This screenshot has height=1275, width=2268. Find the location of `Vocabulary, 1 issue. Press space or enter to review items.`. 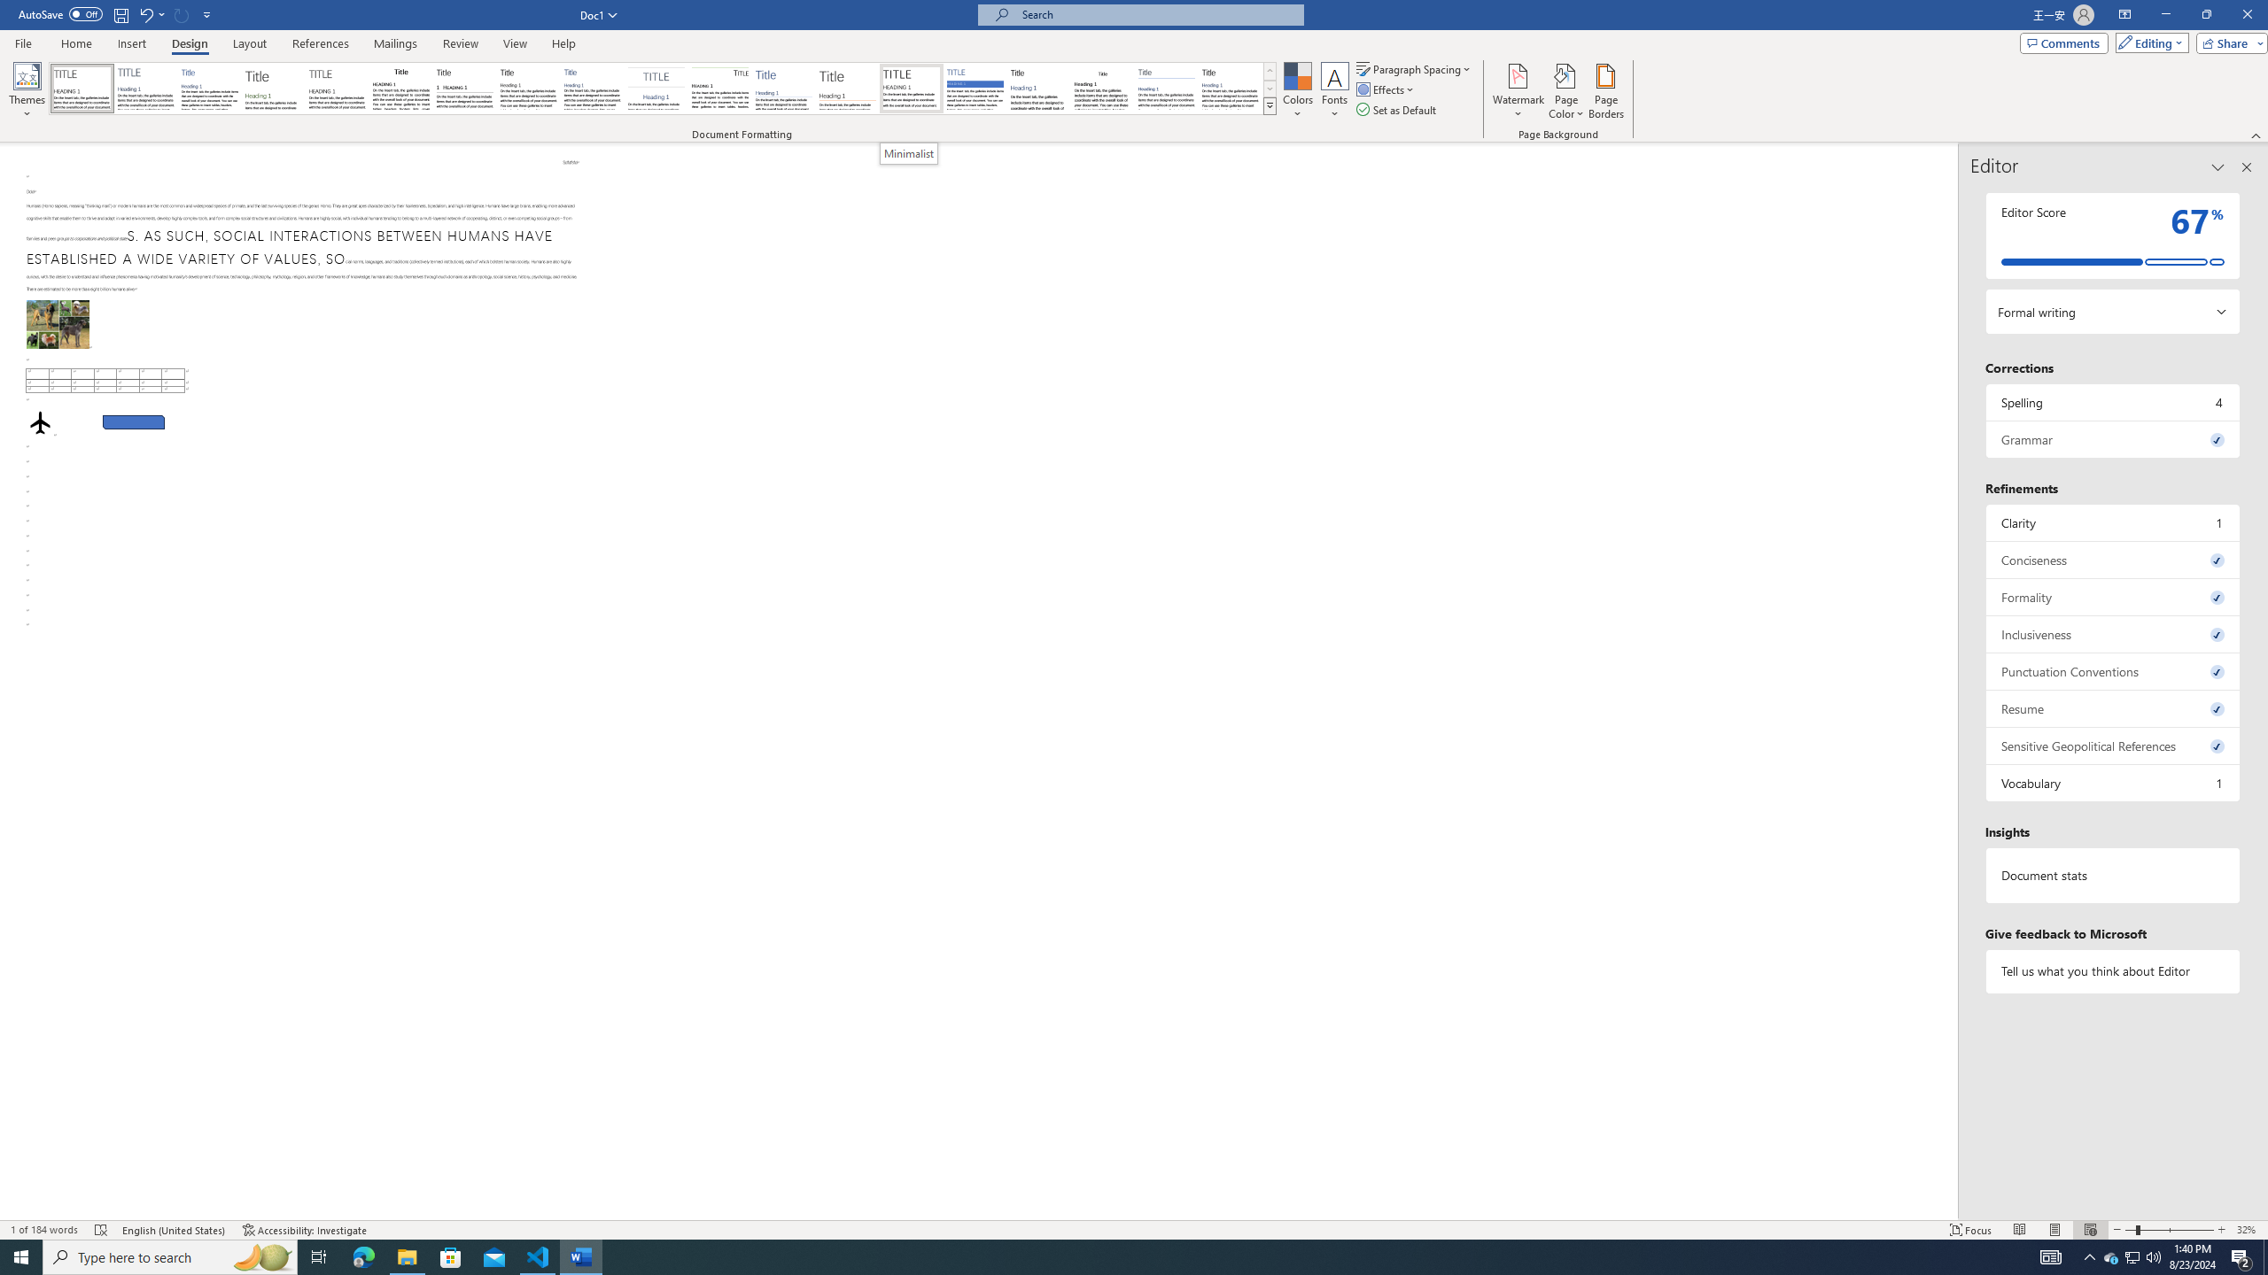

Vocabulary, 1 issue. Press space or enter to review items. is located at coordinates (2114, 783).